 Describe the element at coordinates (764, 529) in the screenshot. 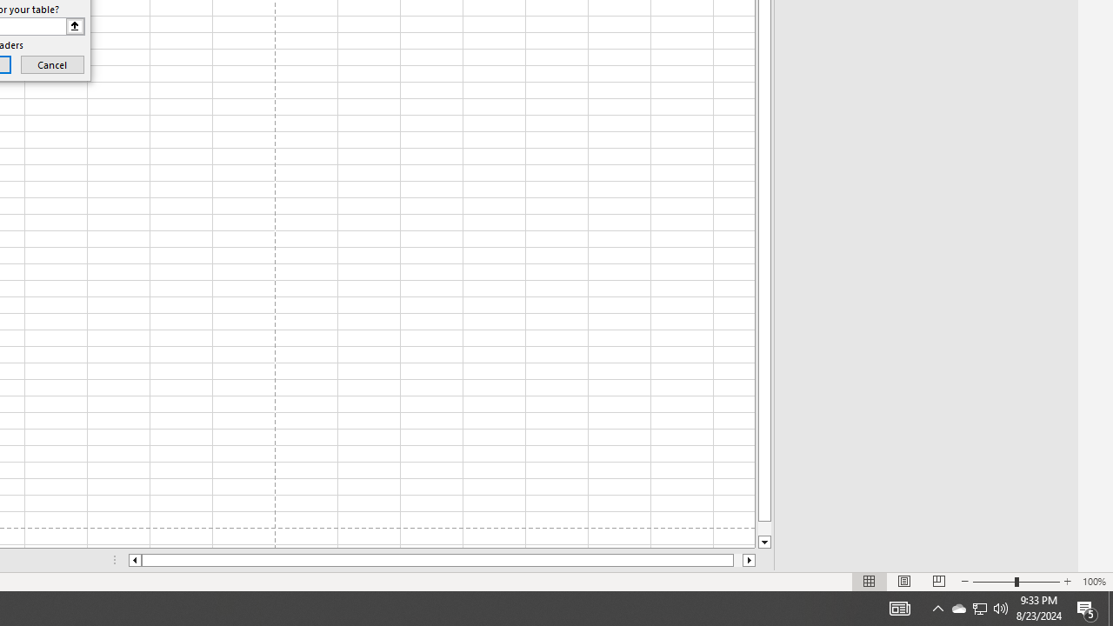

I see `Page down` at that location.